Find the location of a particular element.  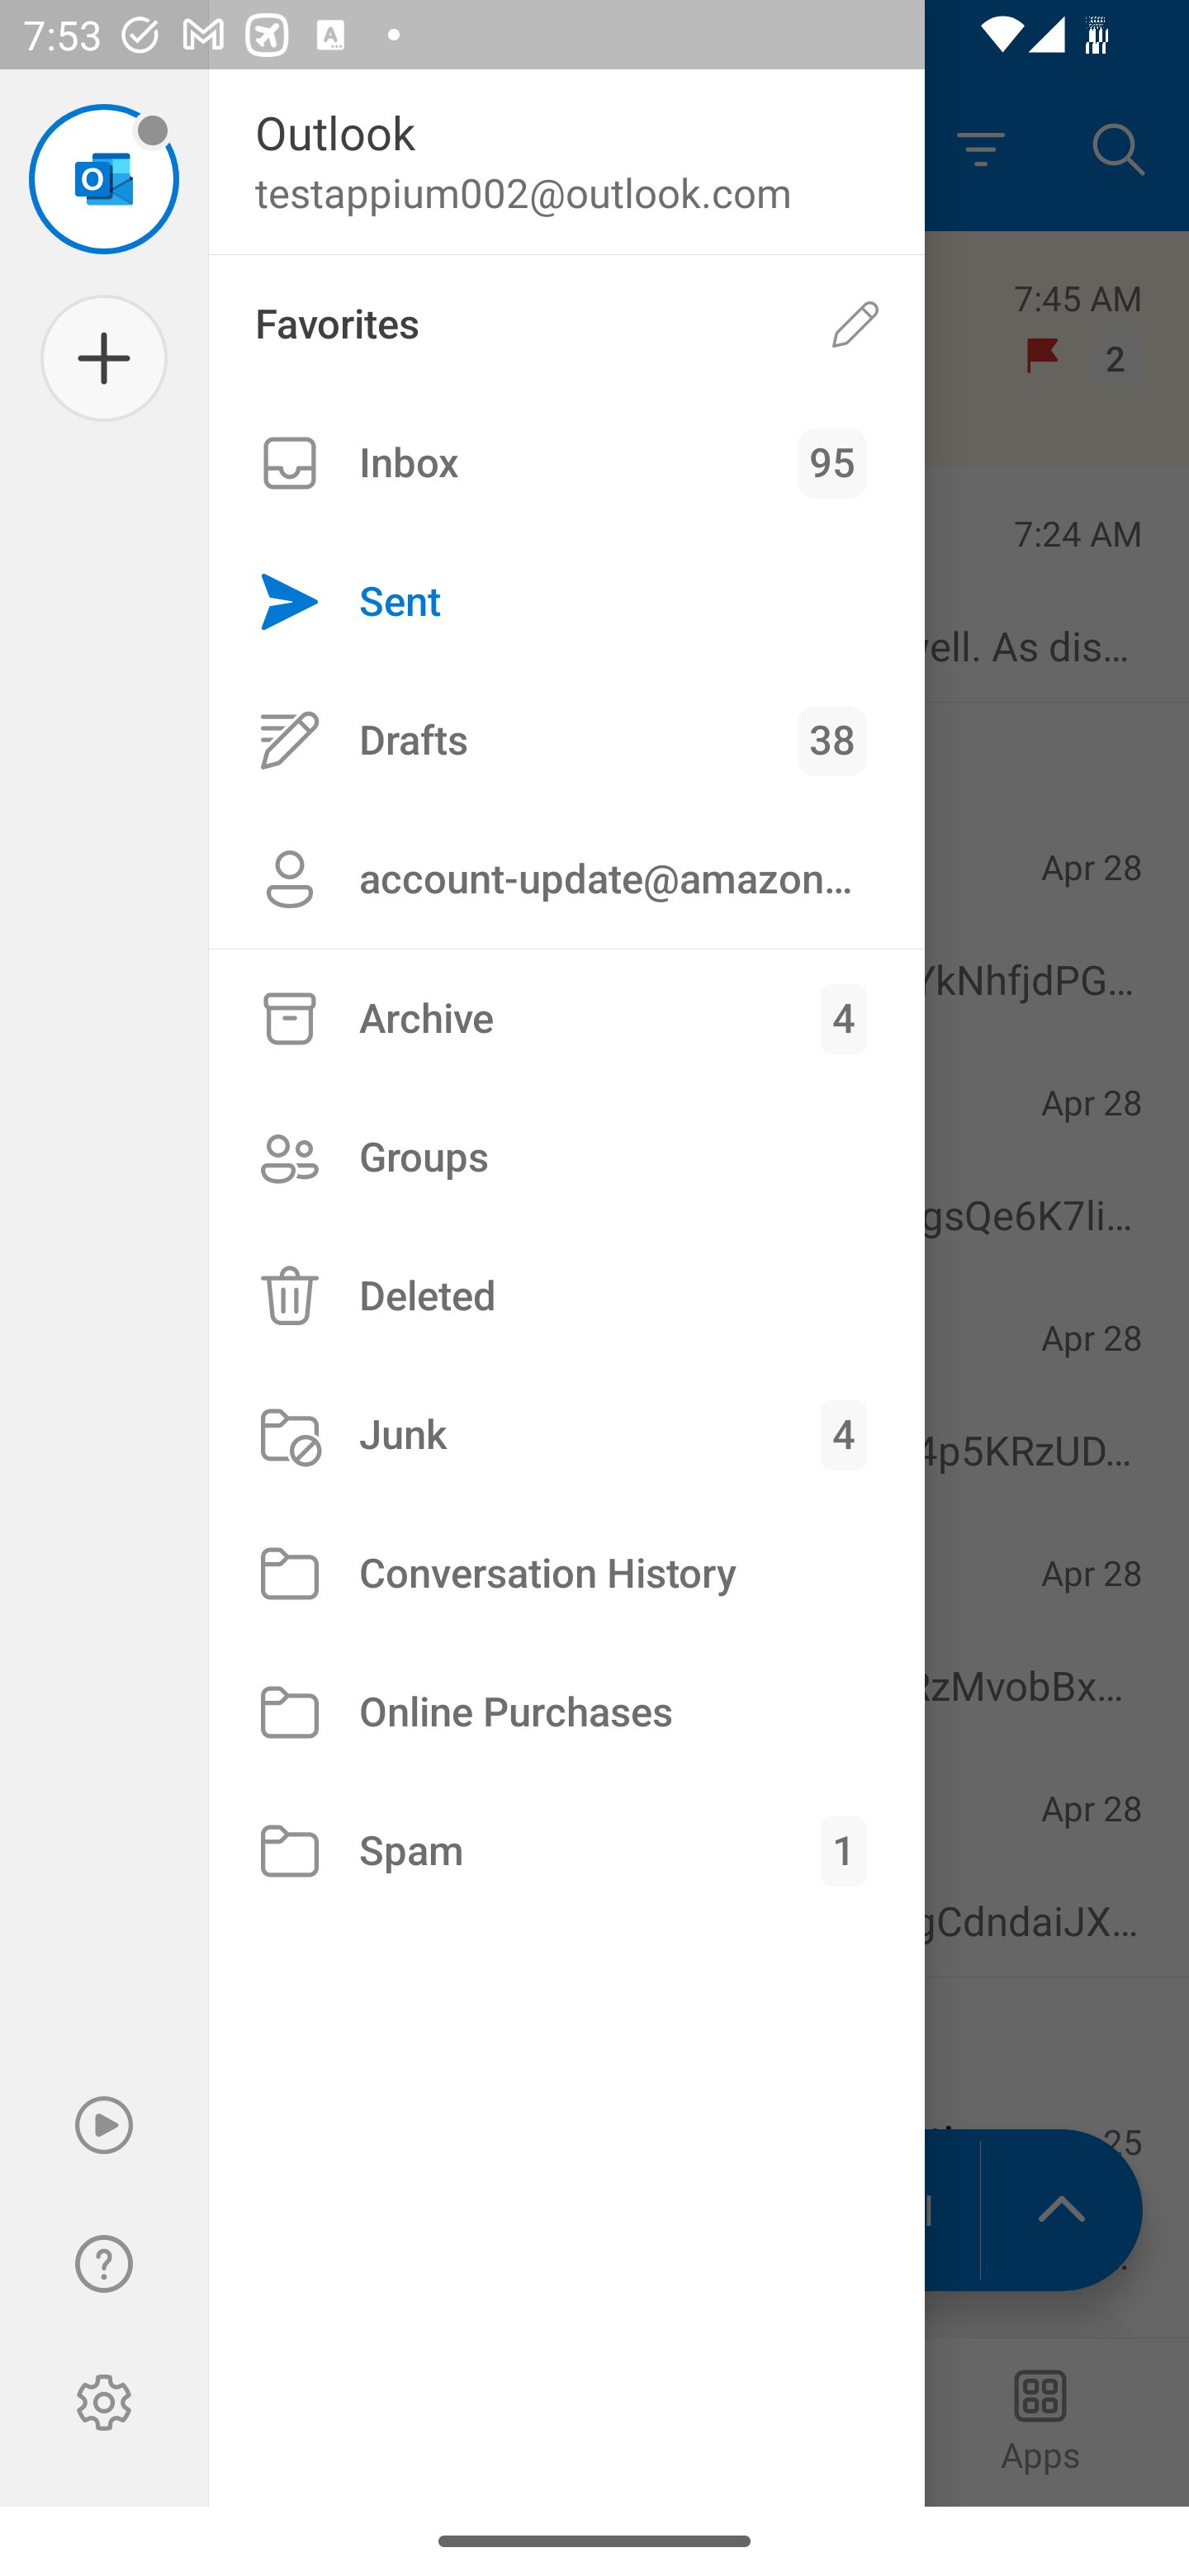

Add account is located at coordinates (104, 358).